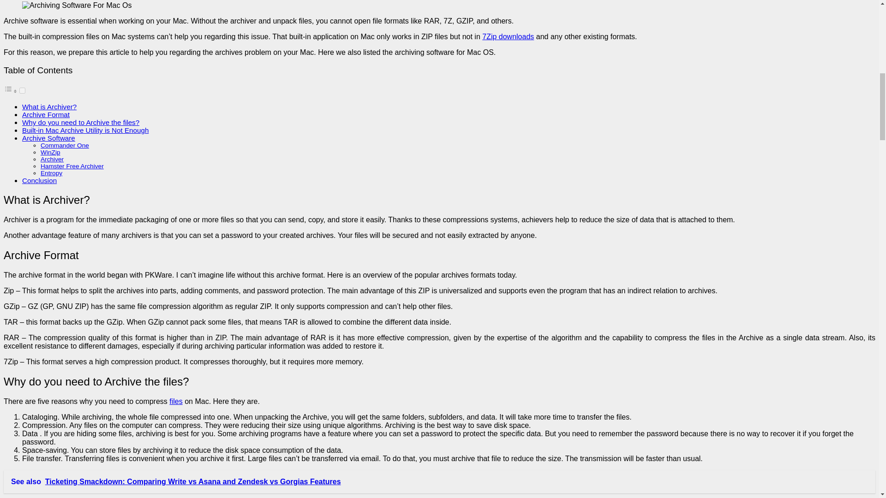 This screenshot has width=886, height=498. Describe the element at coordinates (22, 90) in the screenshot. I see `on` at that location.